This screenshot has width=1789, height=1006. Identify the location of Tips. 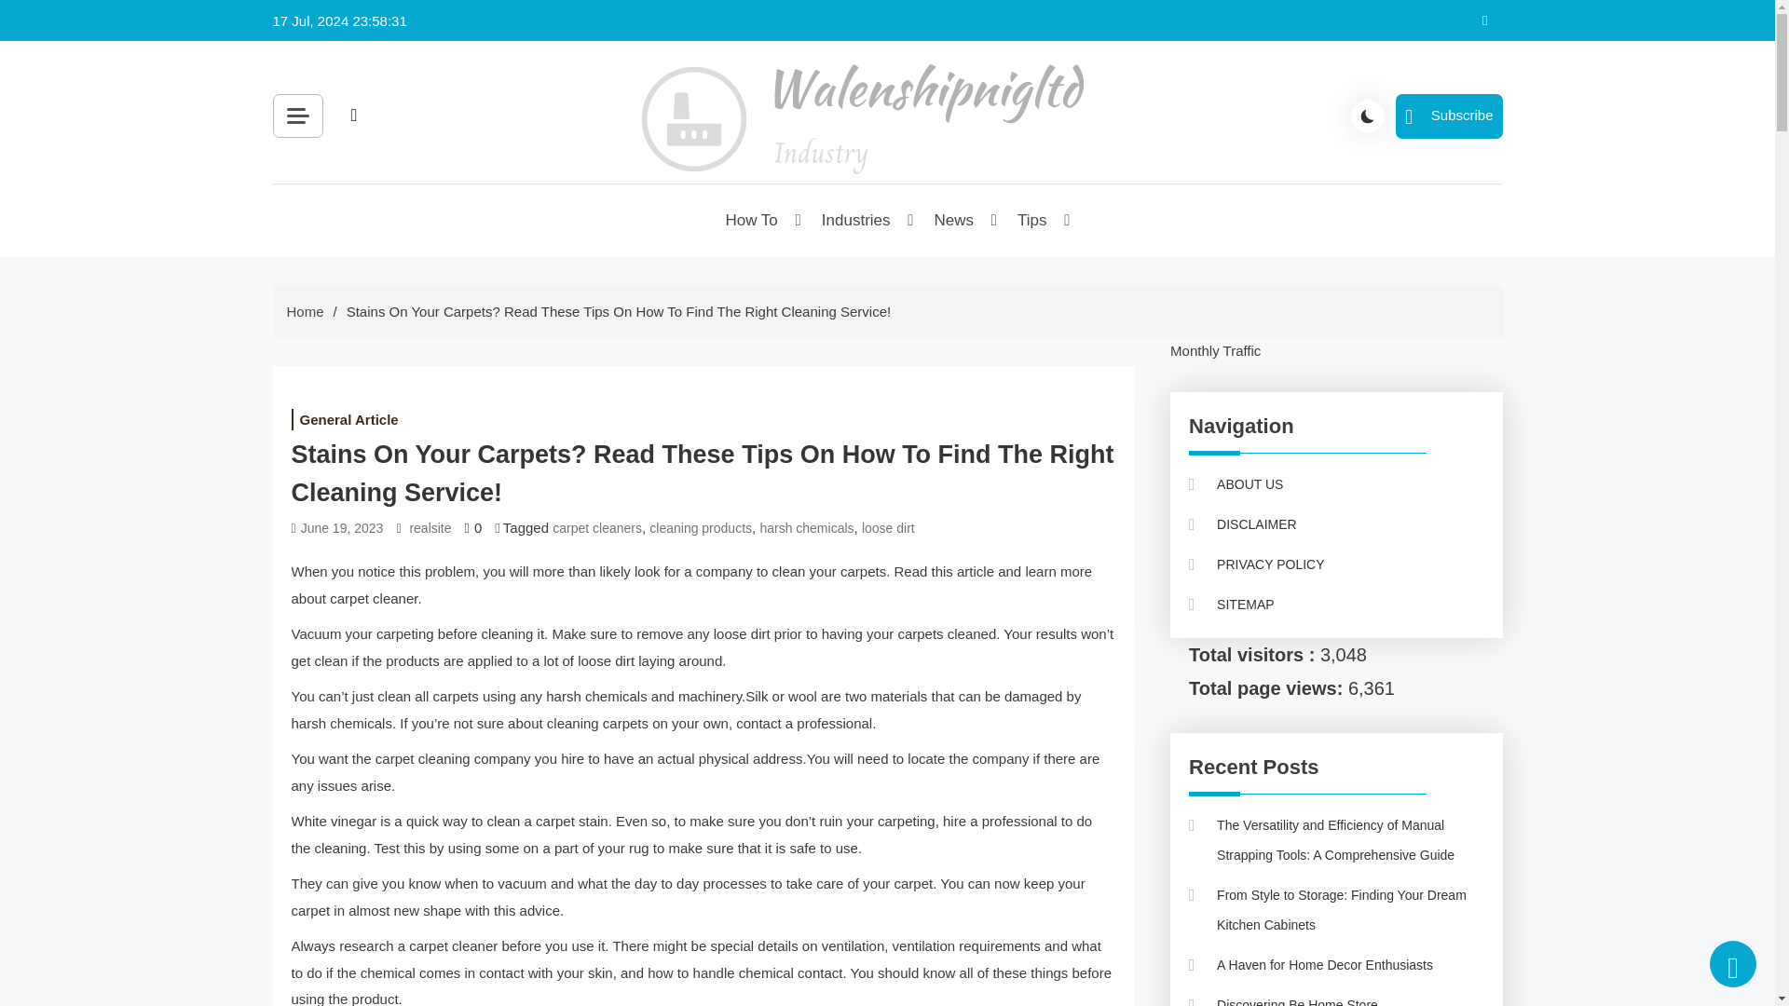
(1032, 220).